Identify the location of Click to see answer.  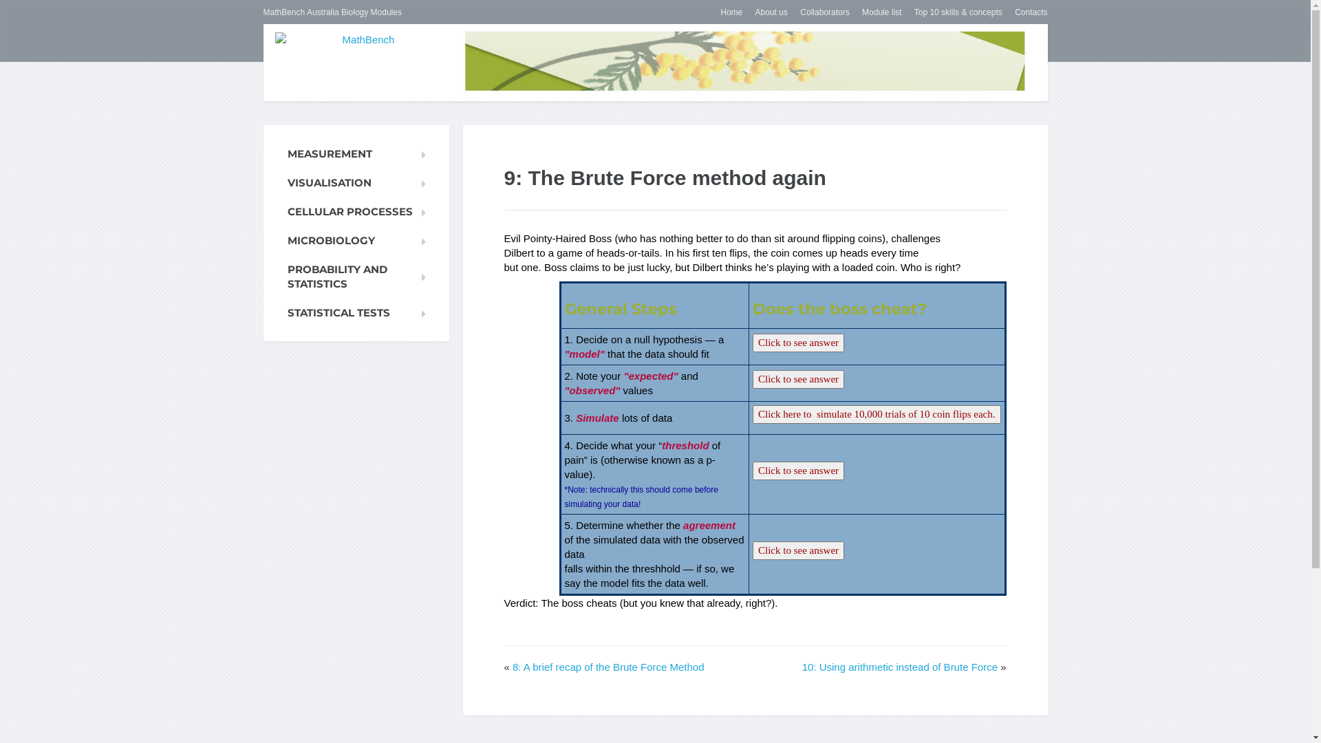
(798, 380).